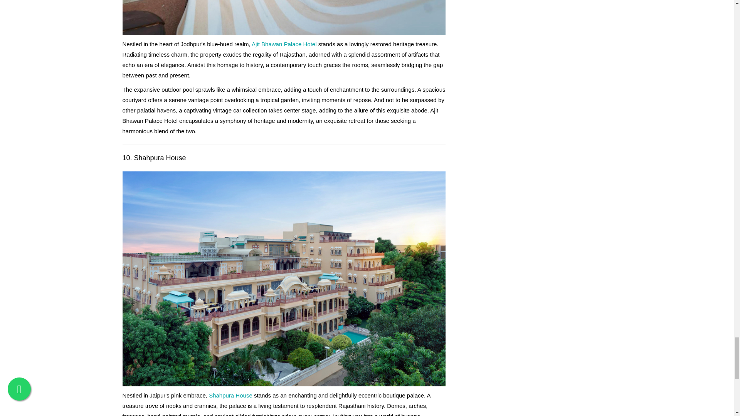 The height and width of the screenshot is (416, 740). What do you see at coordinates (230, 395) in the screenshot?
I see `Shahpura House` at bounding box center [230, 395].